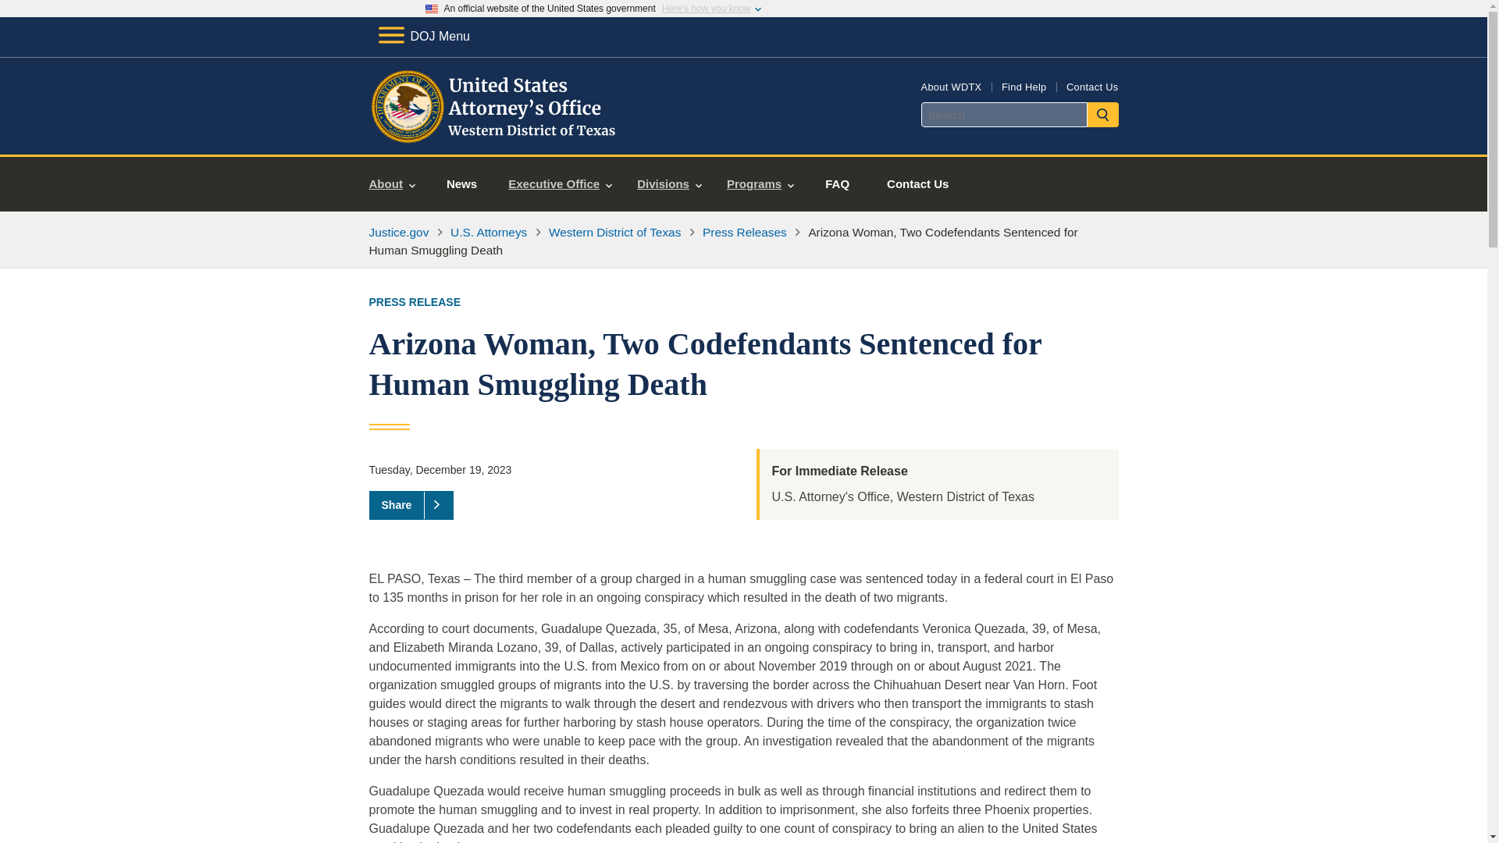  Describe the element at coordinates (461, 184) in the screenshot. I see `News` at that location.